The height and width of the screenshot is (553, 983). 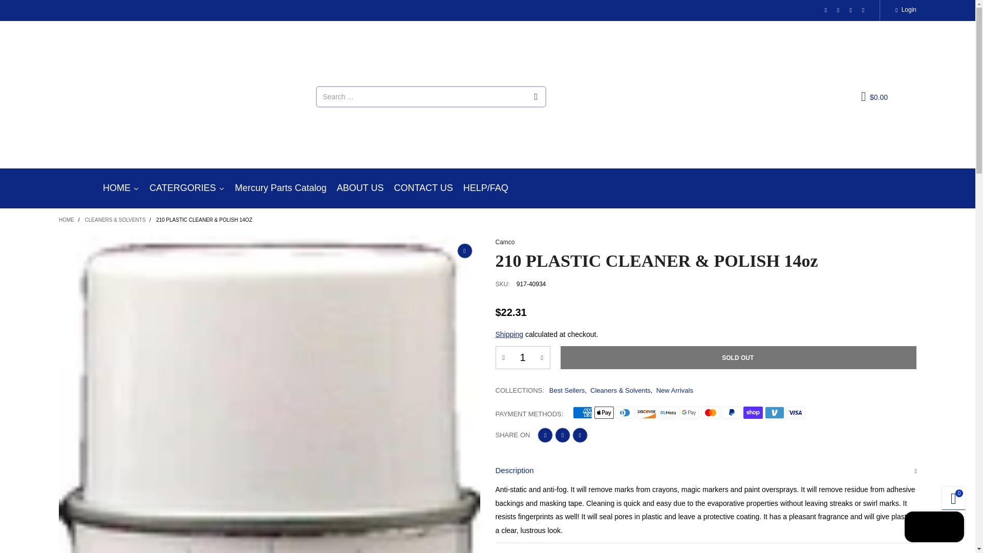 I want to click on ABOUT US, so click(x=360, y=188).